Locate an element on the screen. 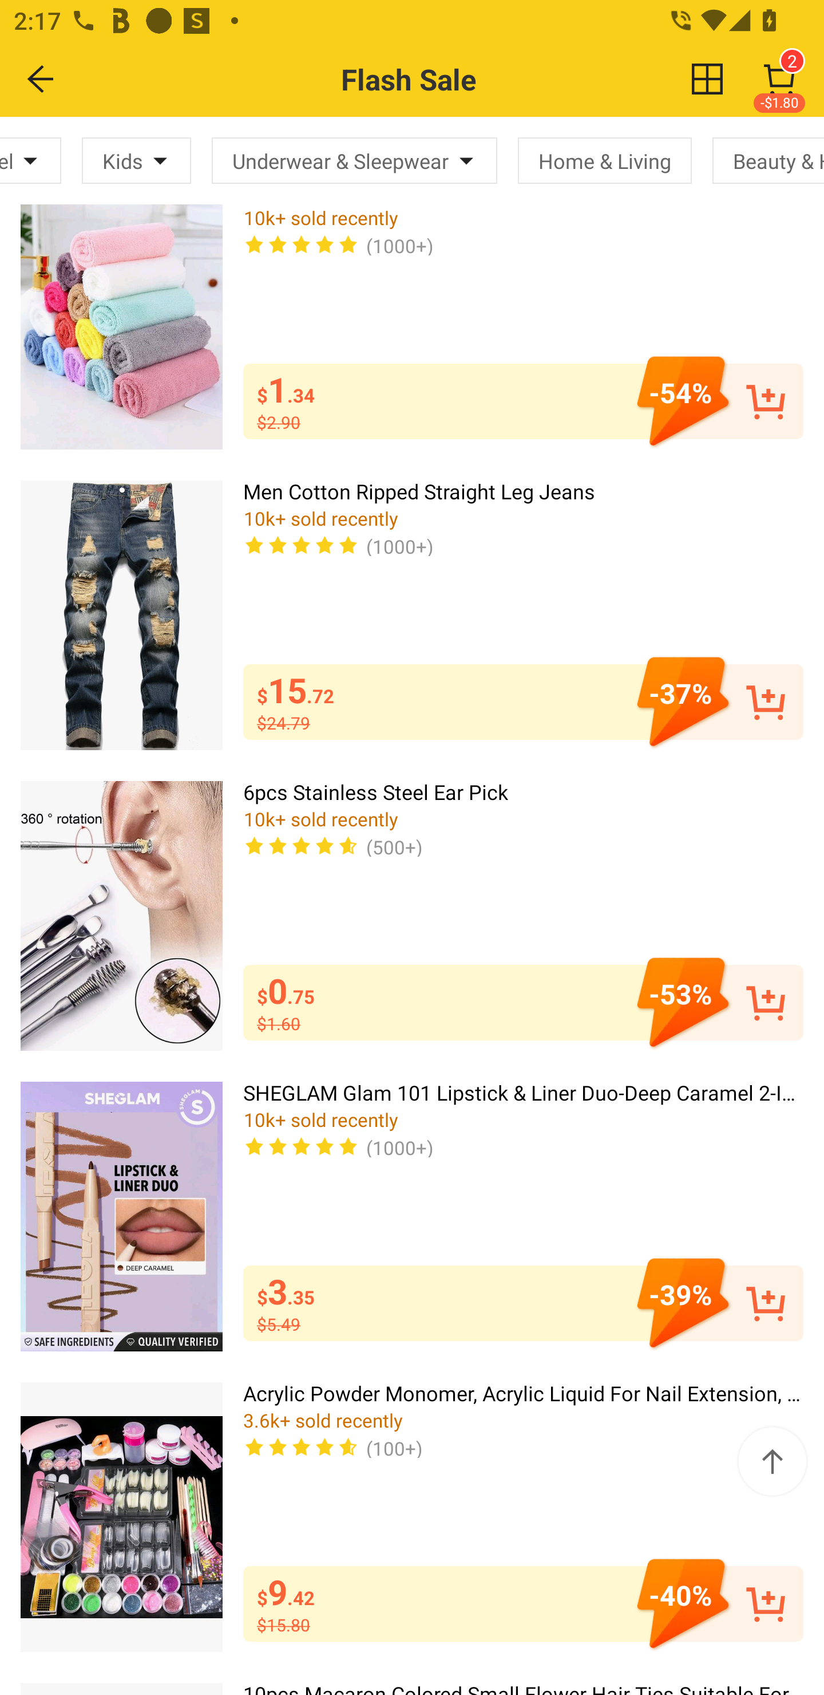  Home & Living is located at coordinates (604, 160).